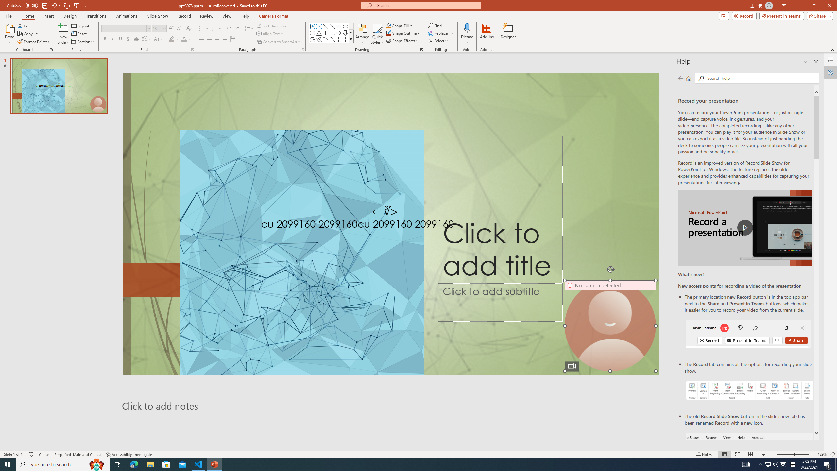 The image size is (837, 471). Describe the element at coordinates (680, 78) in the screenshot. I see `Previous page` at that location.